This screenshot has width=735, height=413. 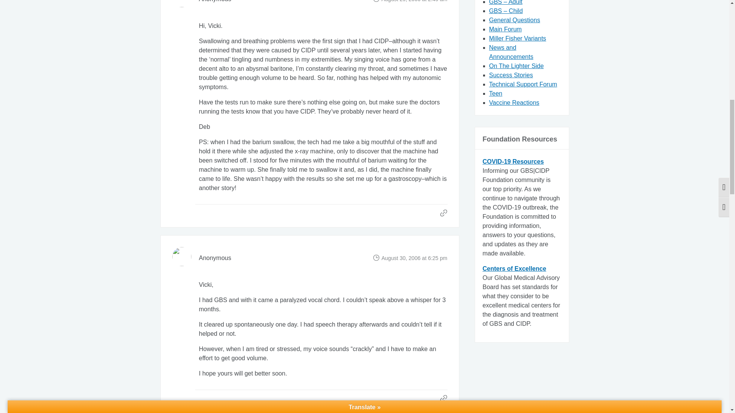 What do you see at coordinates (518, 38) in the screenshot?
I see `Miller Fisher Variants` at bounding box center [518, 38].